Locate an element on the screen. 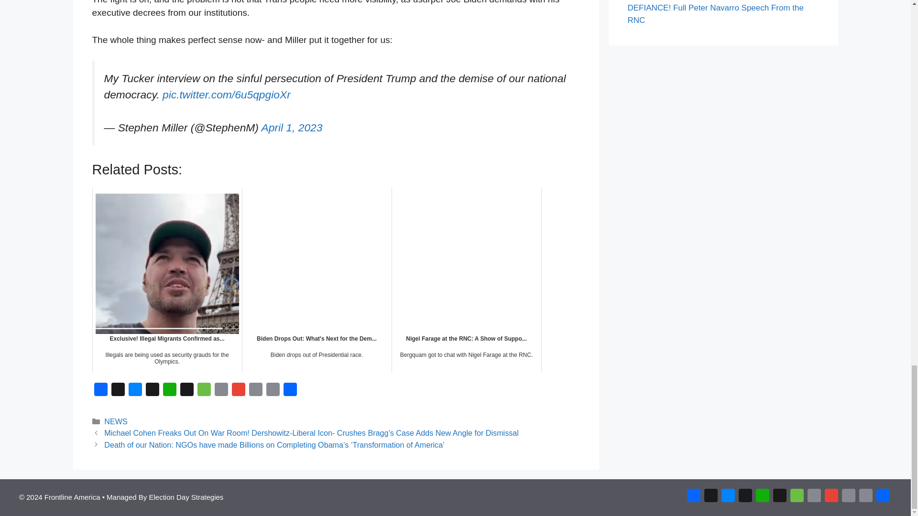 This screenshot has height=516, width=918. Print is located at coordinates (273, 392).